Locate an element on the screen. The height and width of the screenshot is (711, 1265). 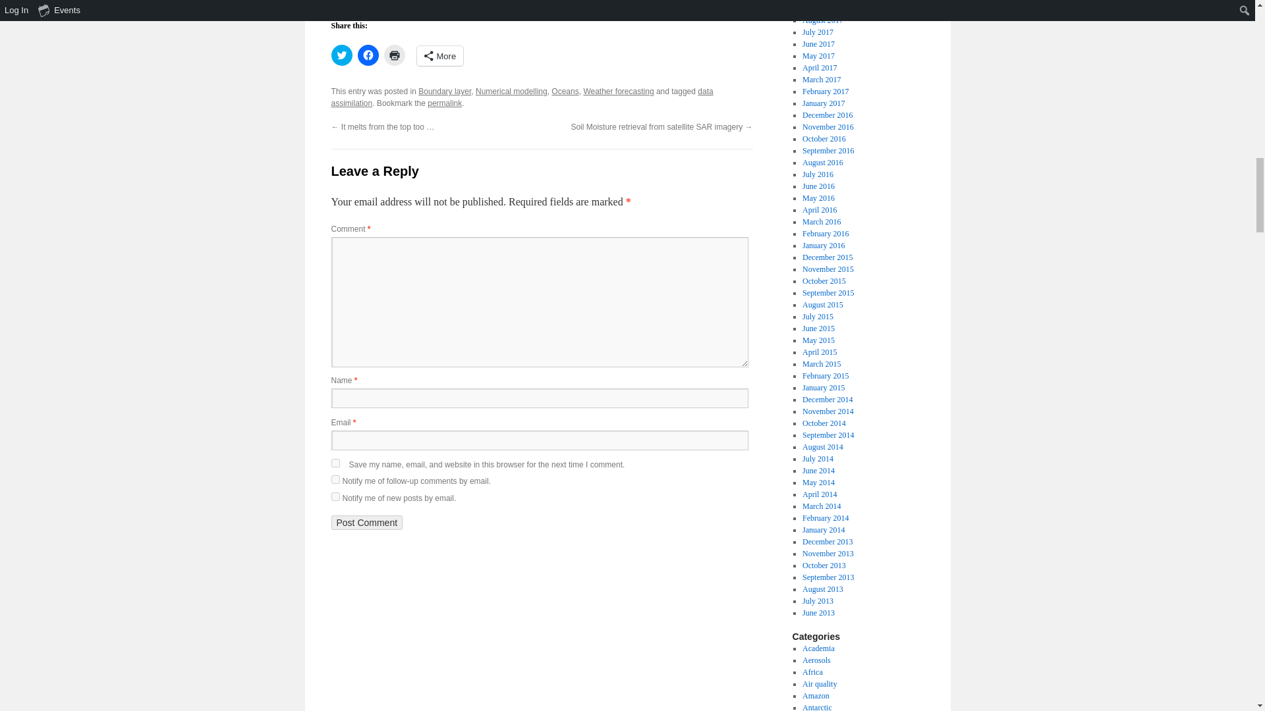
Click to print is located at coordinates (394, 55).